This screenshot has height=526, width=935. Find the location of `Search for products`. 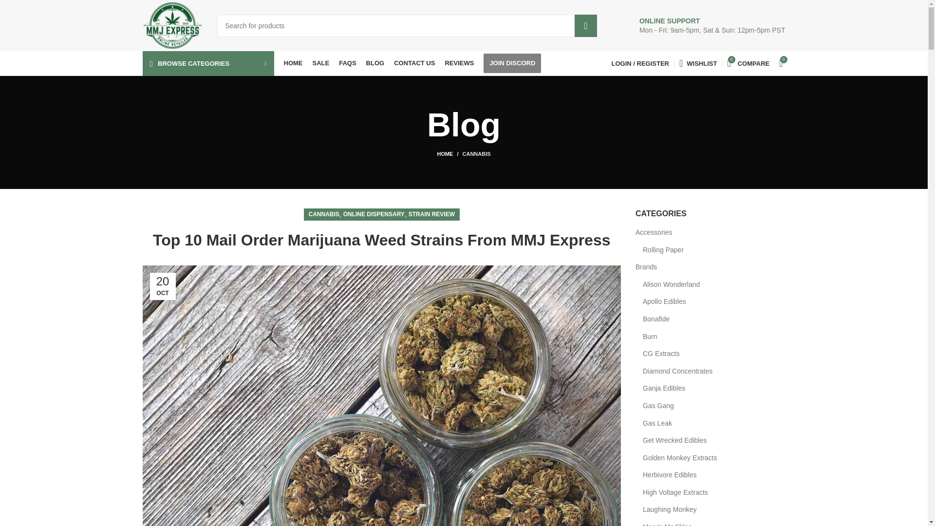

Search for products is located at coordinates (407, 25).